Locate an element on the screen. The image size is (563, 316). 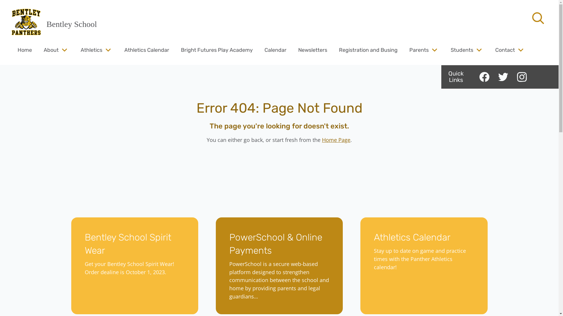
Athletics Calendar is located at coordinates (147, 50).